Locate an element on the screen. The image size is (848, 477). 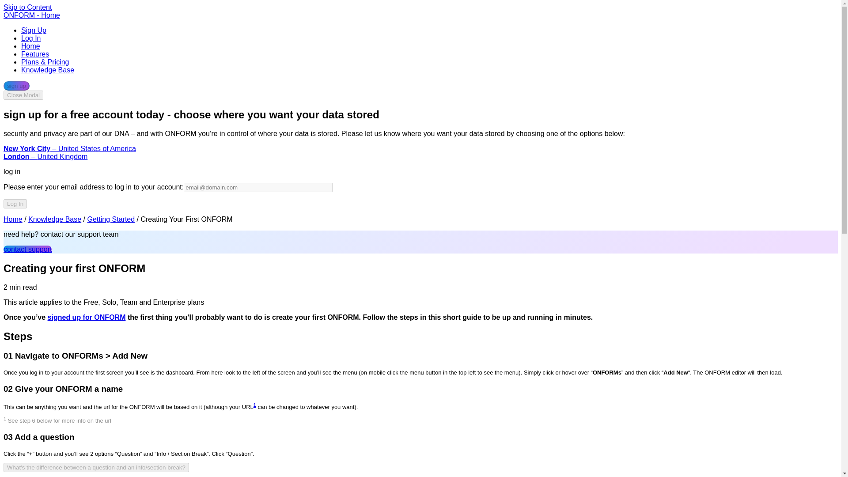
Log In is located at coordinates (31, 38).